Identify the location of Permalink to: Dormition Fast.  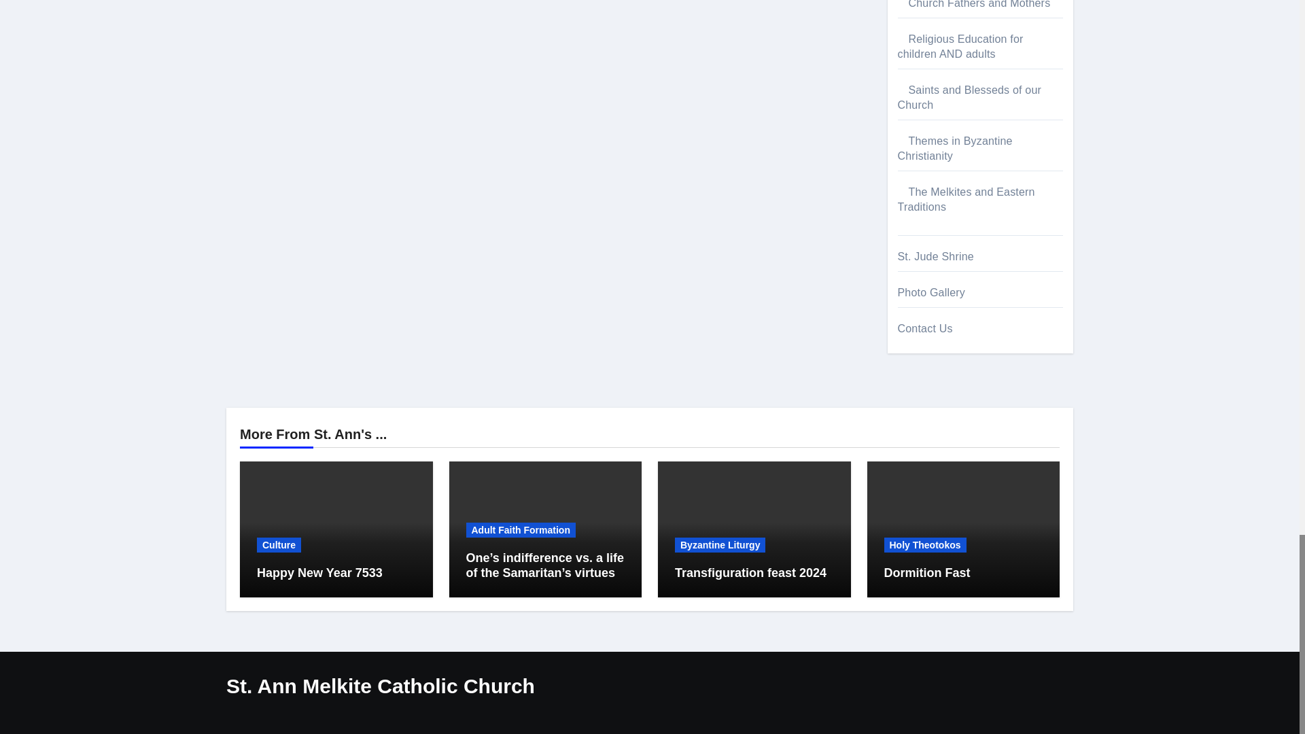
(926, 572).